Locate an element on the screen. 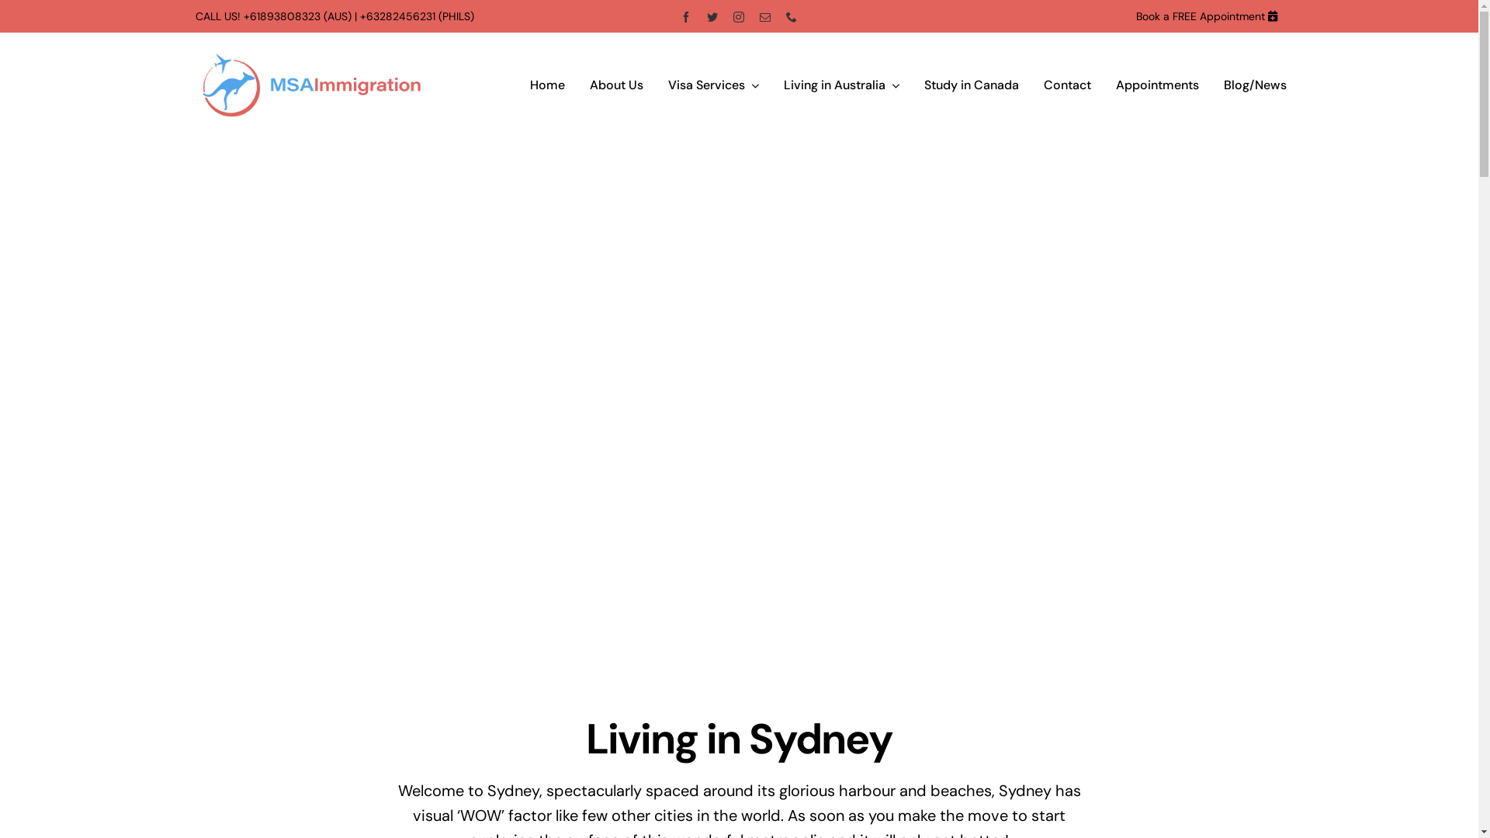 Image resolution: width=1490 pixels, height=838 pixels. Instagram is located at coordinates (739, 16).